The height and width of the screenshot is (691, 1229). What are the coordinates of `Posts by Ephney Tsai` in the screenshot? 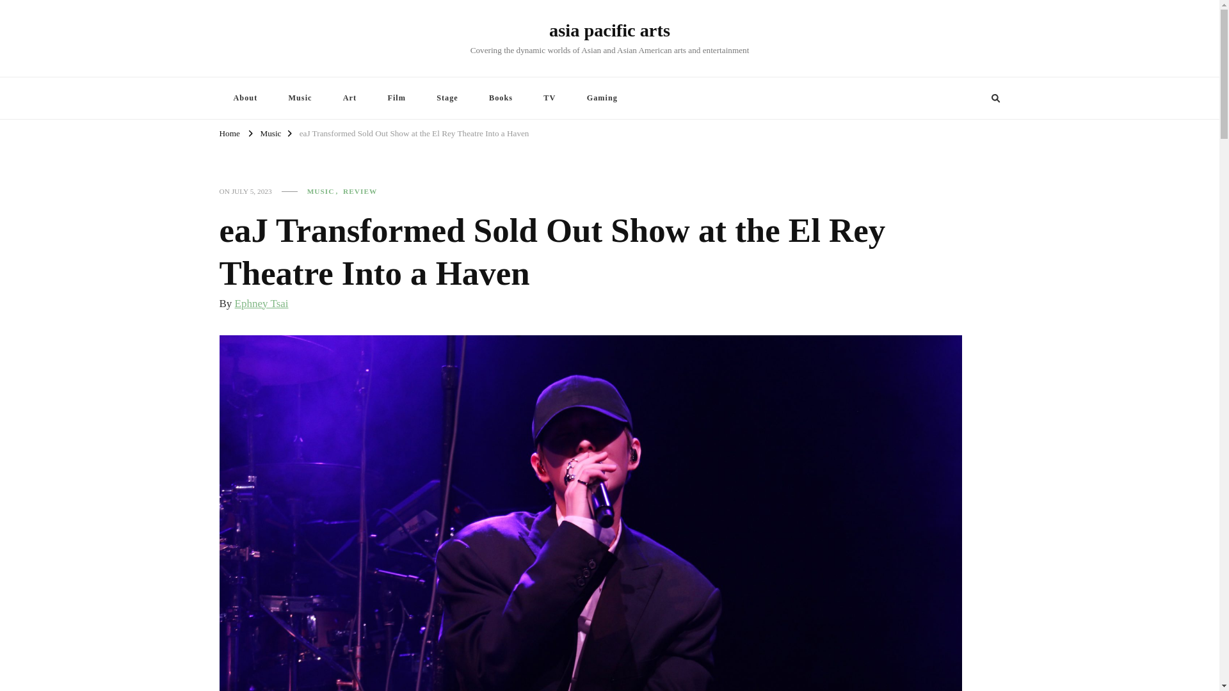 It's located at (261, 303).